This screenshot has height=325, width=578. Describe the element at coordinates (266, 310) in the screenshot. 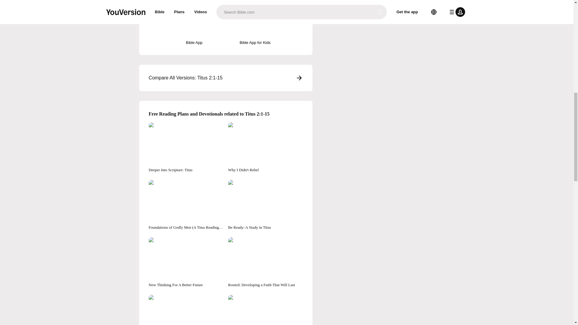

I see `3 Biblical Strategies for Making Tough Decisions` at that location.